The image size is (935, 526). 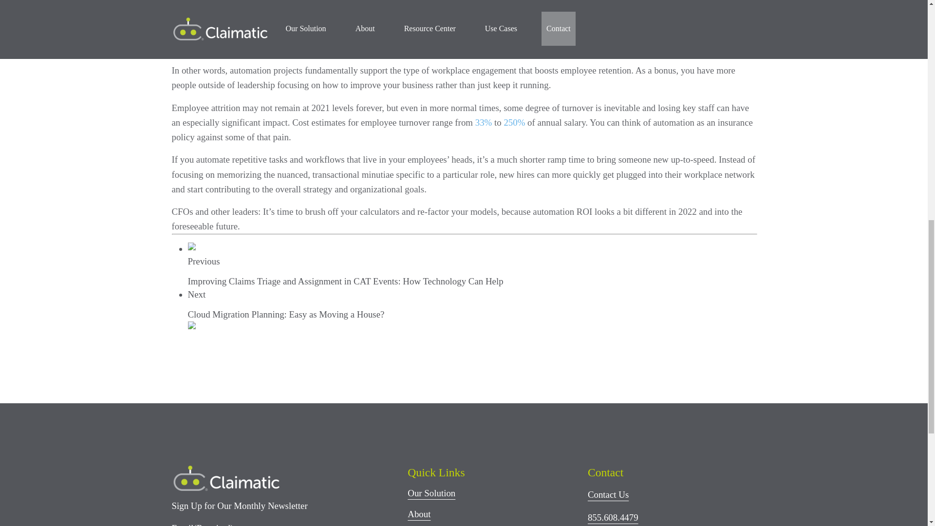 What do you see at coordinates (608, 495) in the screenshot?
I see `Contact Us` at bounding box center [608, 495].